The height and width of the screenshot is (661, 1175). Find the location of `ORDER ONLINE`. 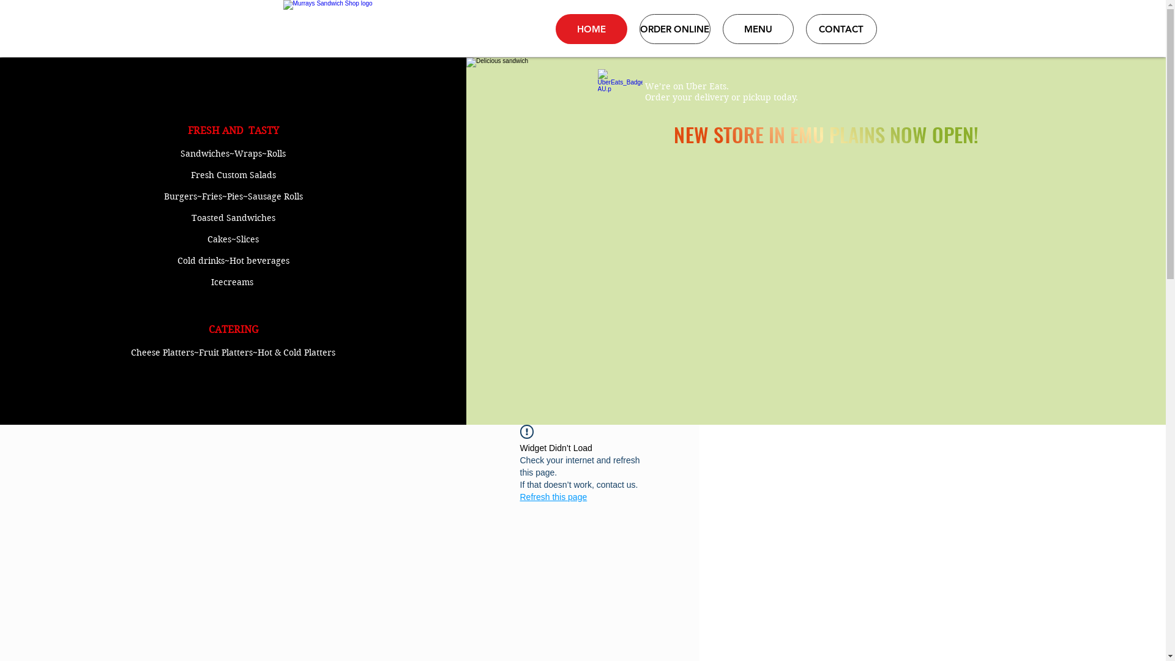

ORDER ONLINE is located at coordinates (674, 29).